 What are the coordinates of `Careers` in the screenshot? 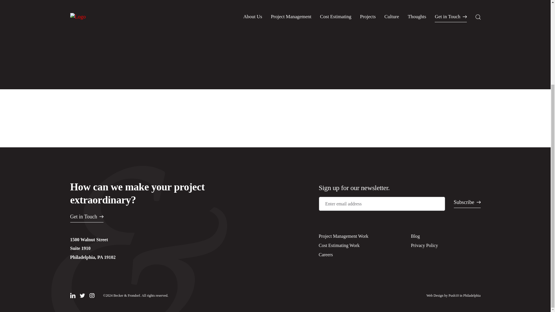 It's located at (325, 254).